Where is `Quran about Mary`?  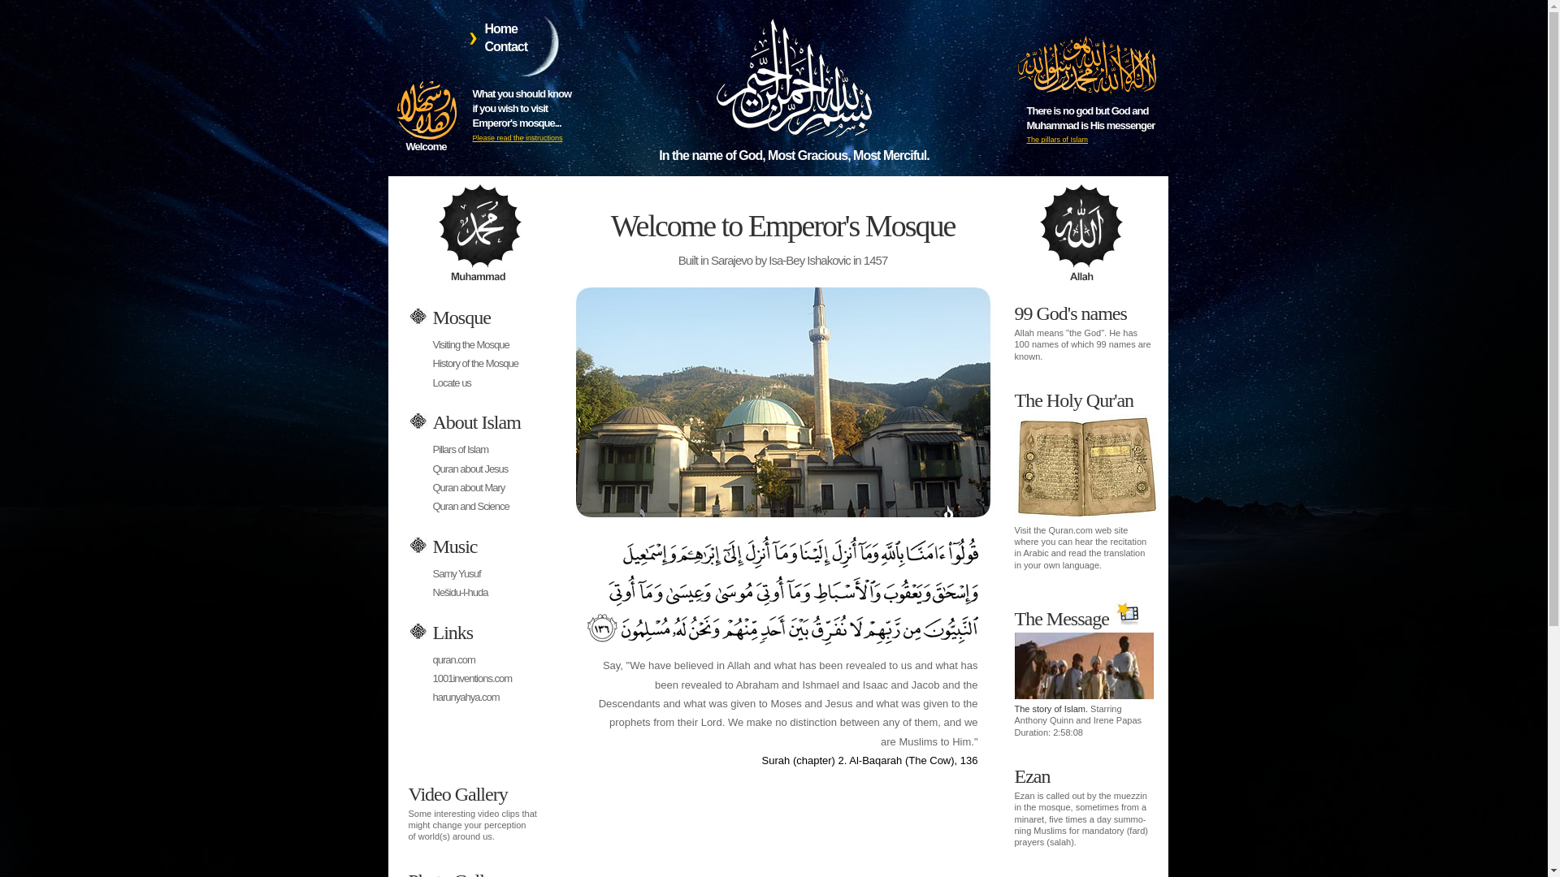
Quran about Mary is located at coordinates (468, 487).